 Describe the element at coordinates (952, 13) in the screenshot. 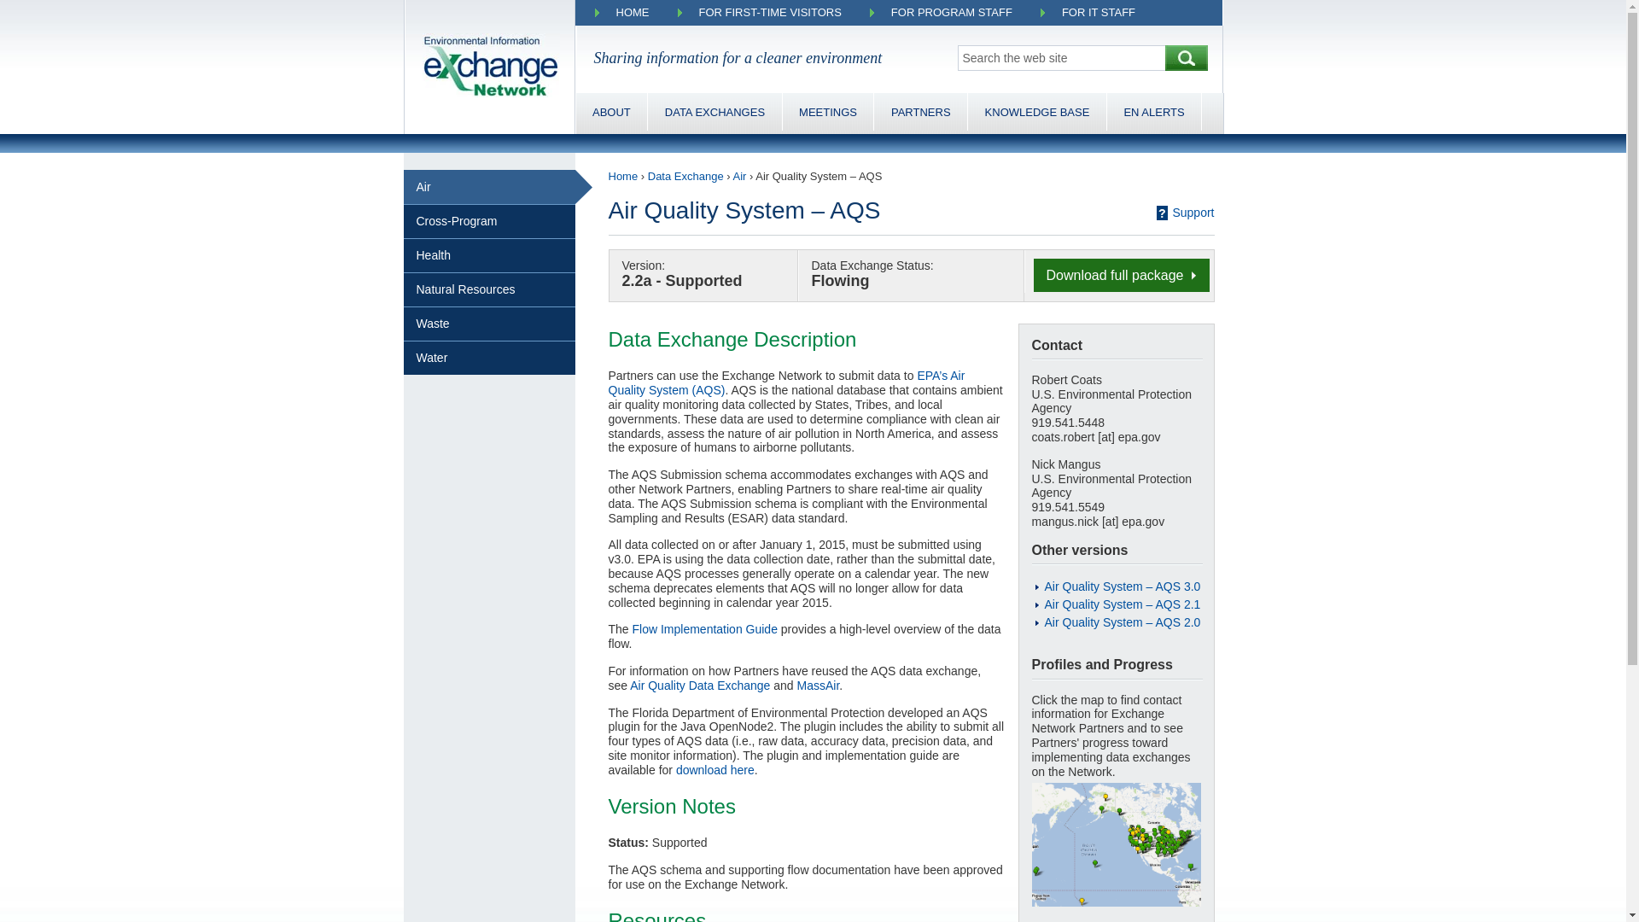

I see `FOR PROGRAM STAFF` at that location.